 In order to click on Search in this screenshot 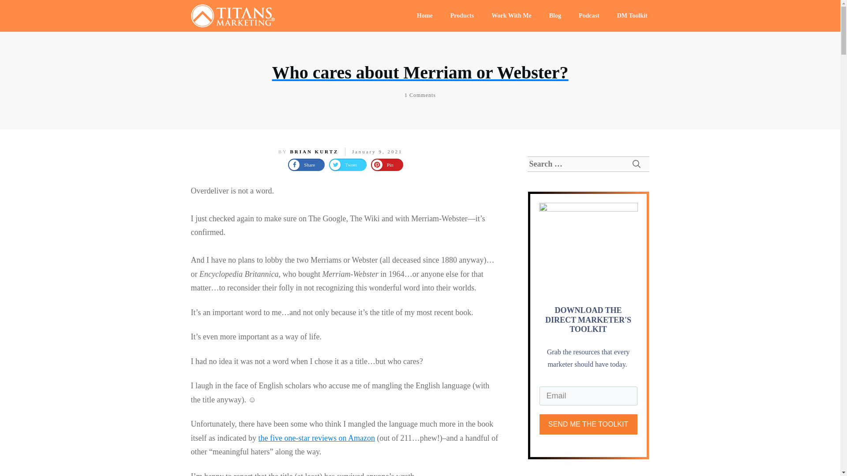, I will do `click(636, 164)`.